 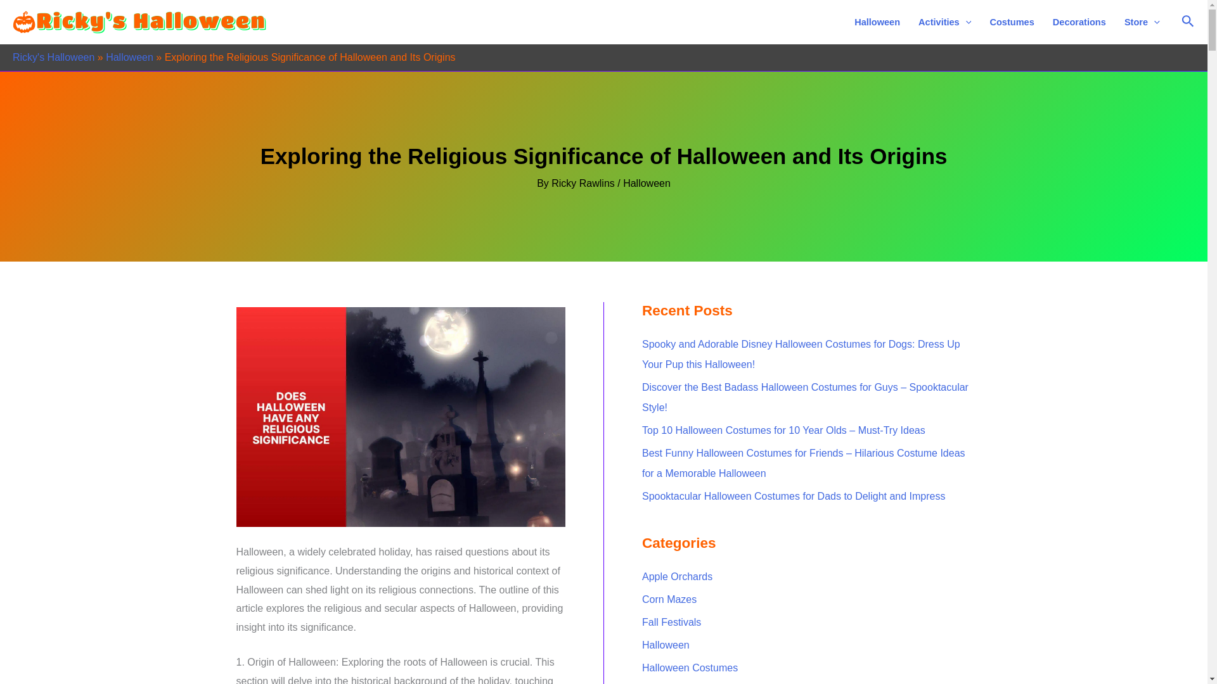 I want to click on Halloween, so click(x=129, y=57).